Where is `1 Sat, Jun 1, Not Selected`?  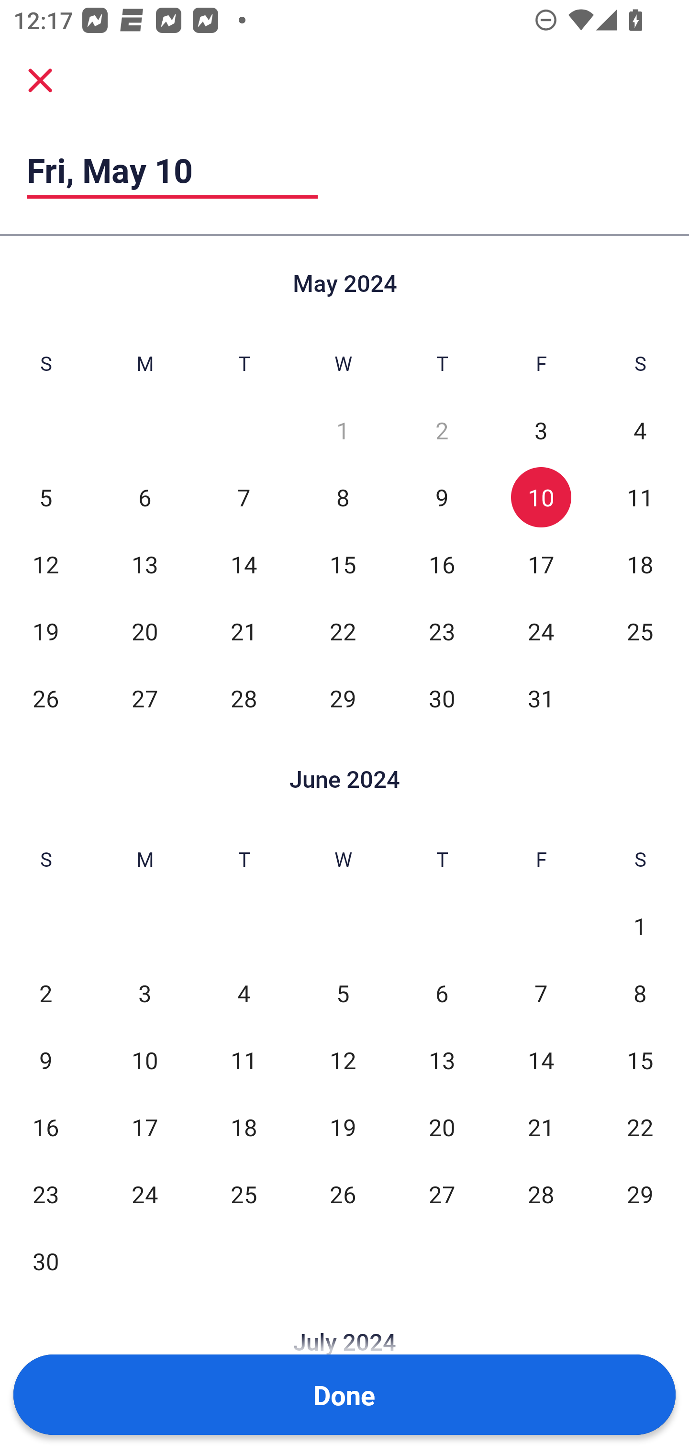
1 Sat, Jun 1, Not Selected is located at coordinates (640, 926).